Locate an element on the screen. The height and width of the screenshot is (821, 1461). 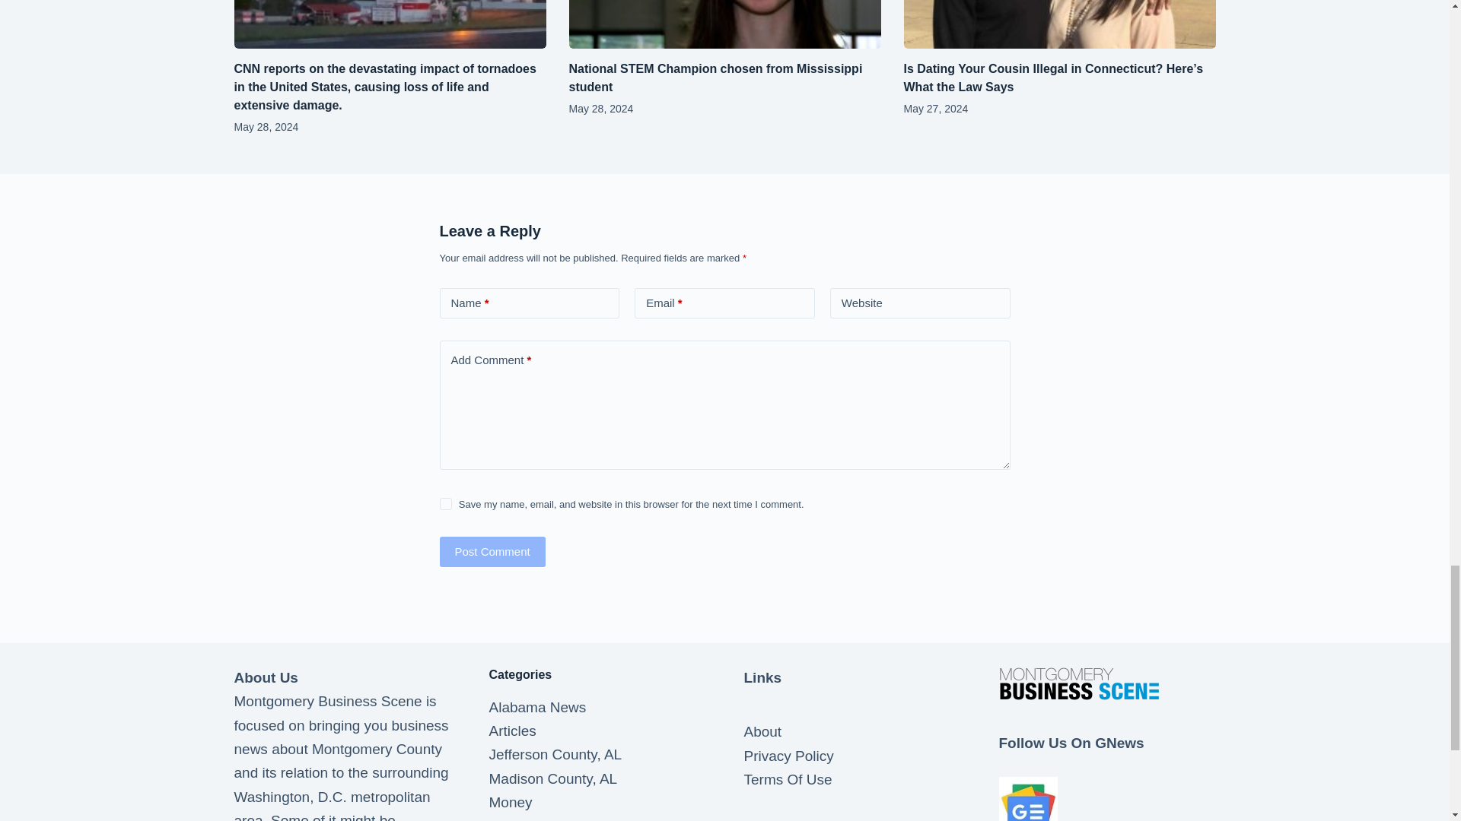
Post Comment is located at coordinates (492, 552).